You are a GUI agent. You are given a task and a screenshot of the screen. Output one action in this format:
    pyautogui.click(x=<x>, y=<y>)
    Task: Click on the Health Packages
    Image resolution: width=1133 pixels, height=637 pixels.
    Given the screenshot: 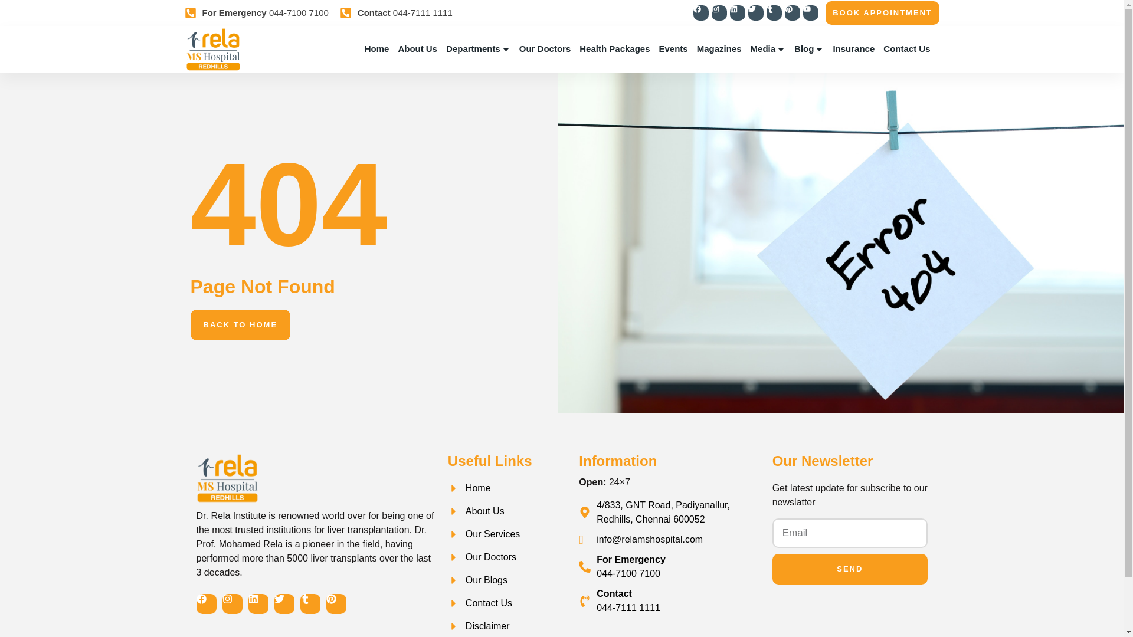 What is the action you would take?
    pyautogui.click(x=614, y=49)
    